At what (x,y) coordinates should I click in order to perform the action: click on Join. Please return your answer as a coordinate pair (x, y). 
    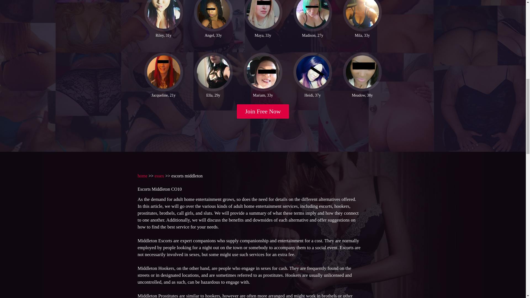
    Looking at the image, I should click on (263, 111).